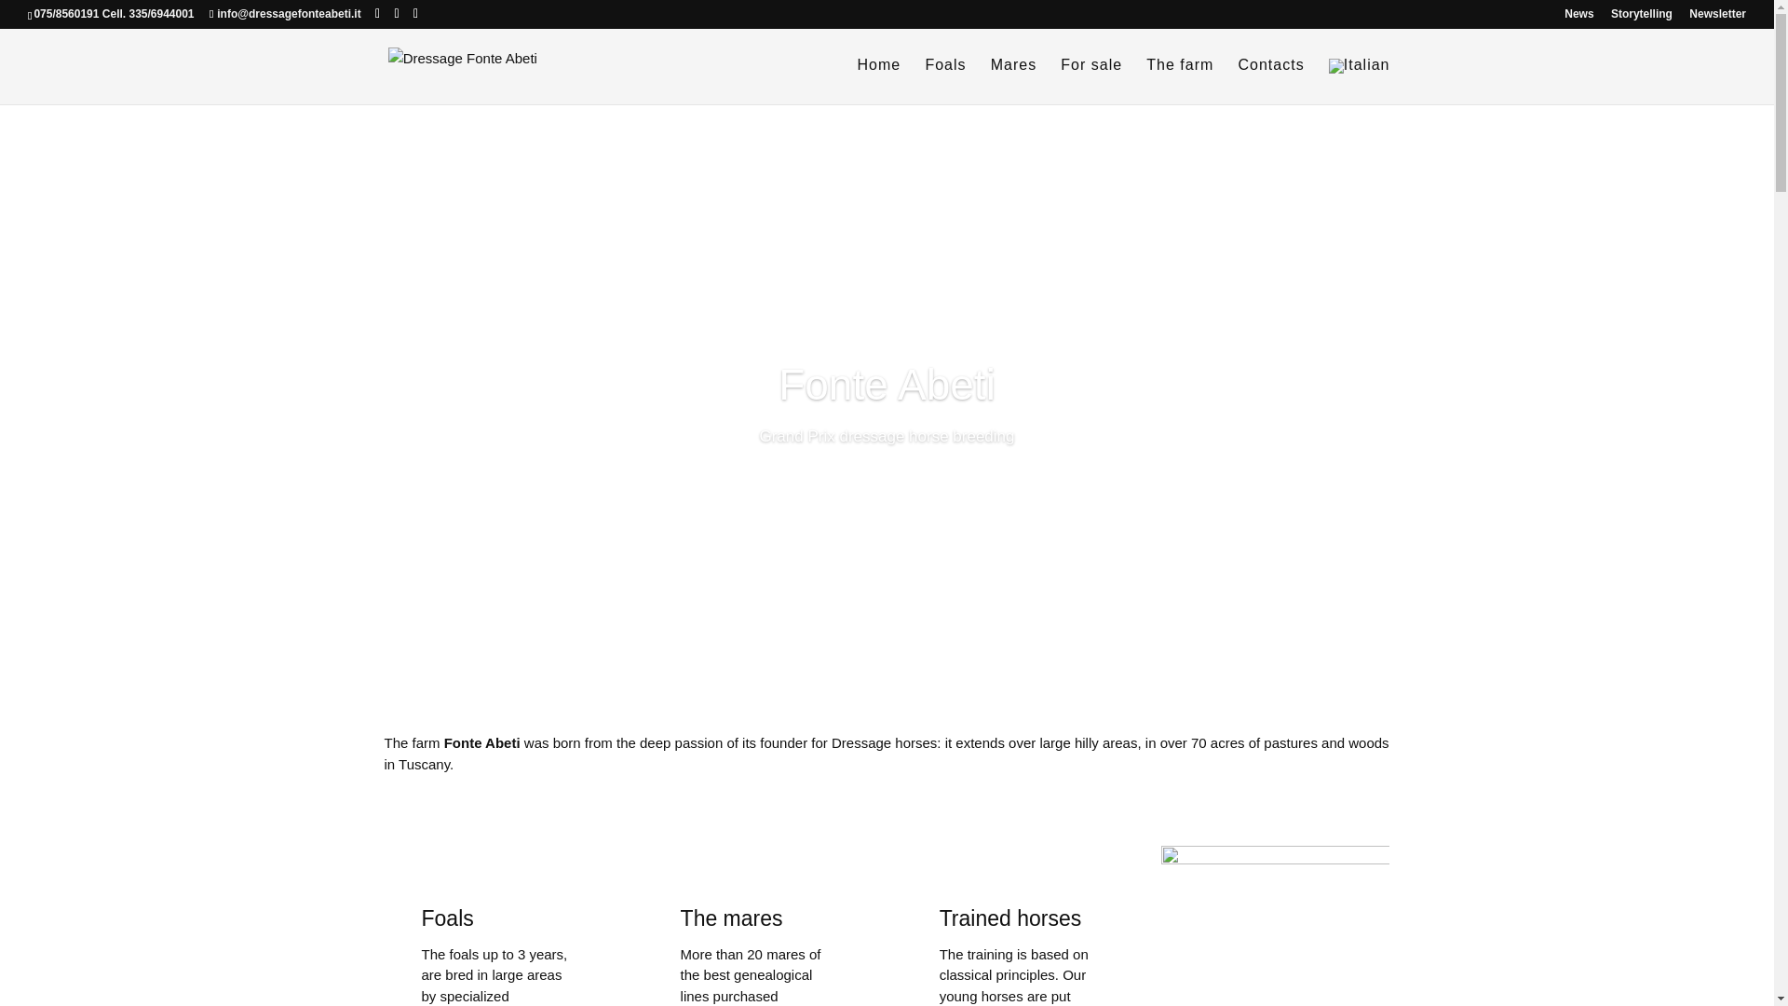  What do you see at coordinates (1717, 18) in the screenshot?
I see `Newsletter` at bounding box center [1717, 18].